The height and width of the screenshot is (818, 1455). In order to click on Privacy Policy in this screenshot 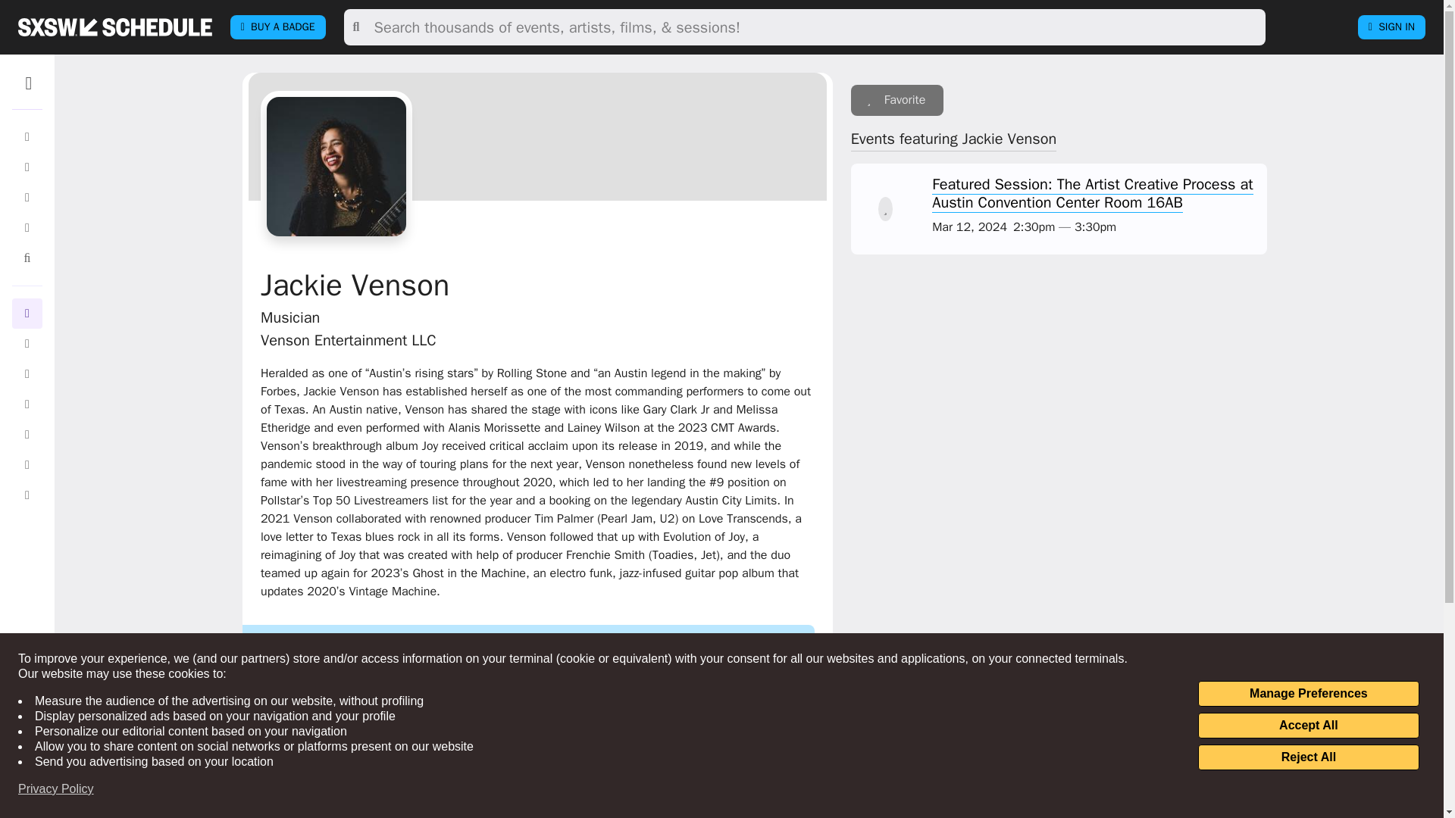, I will do `click(56, 789)`.